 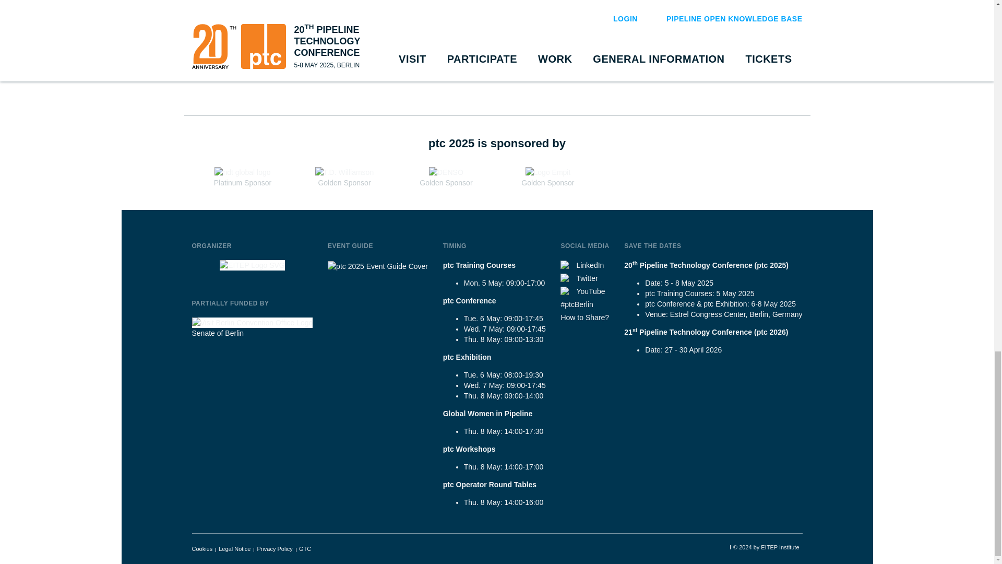 I want to click on DENSO, so click(x=446, y=172).